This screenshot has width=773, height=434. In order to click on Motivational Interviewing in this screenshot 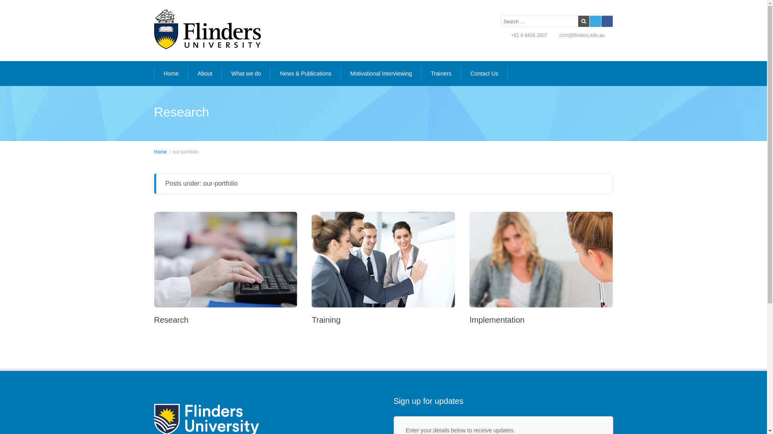, I will do `click(381, 74)`.